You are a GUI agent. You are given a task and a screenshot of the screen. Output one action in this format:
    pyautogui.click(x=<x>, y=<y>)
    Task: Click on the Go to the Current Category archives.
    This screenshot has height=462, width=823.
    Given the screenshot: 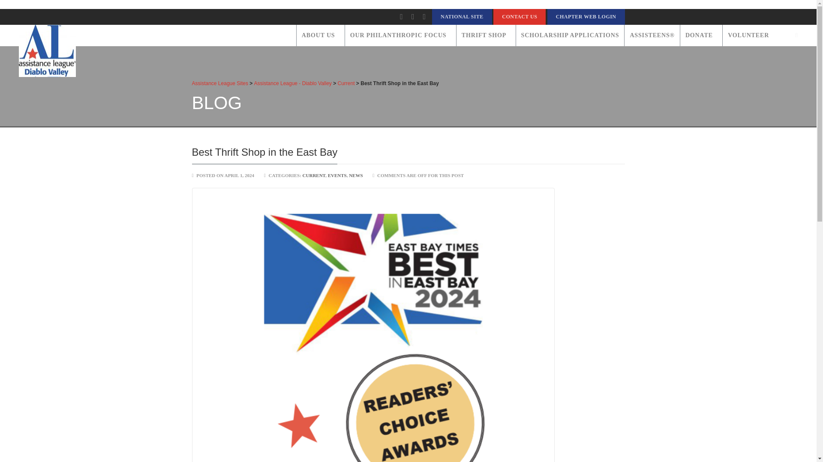 What is the action you would take?
    pyautogui.click(x=346, y=83)
    